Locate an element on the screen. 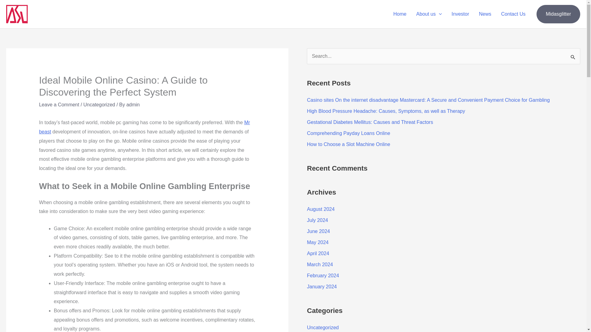 The height and width of the screenshot is (332, 591). Leave a Comment is located at coordinates (59, 105).